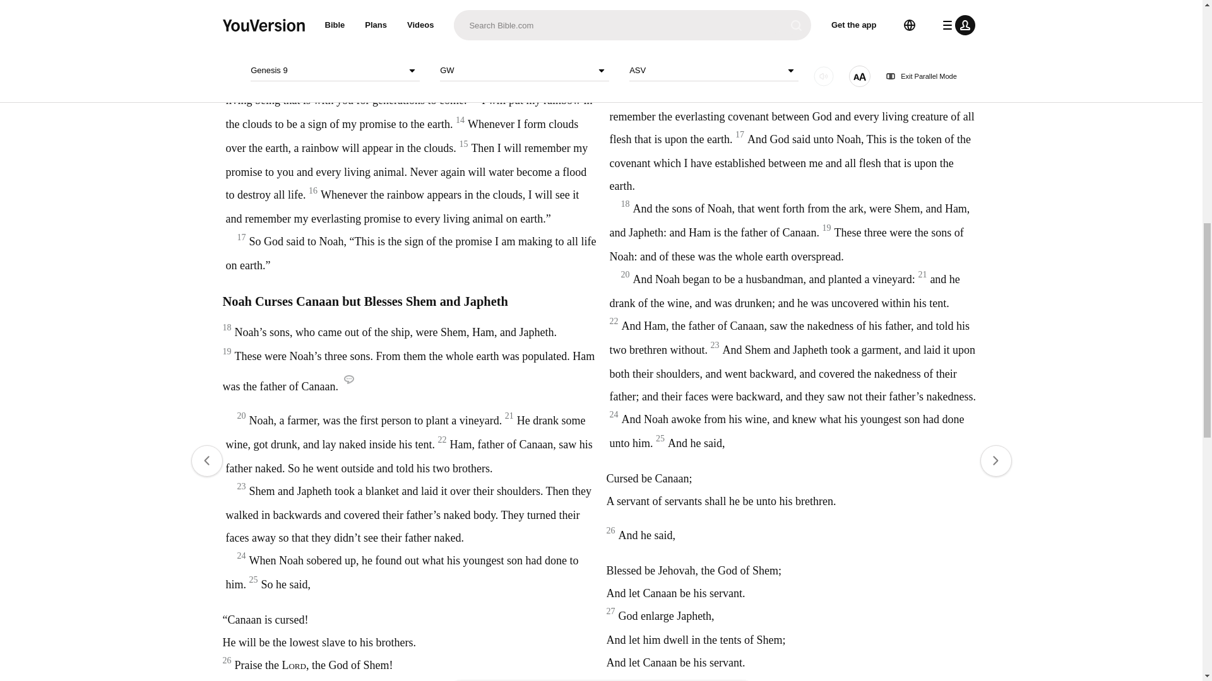 This screenshot has height=681, width=1212. I want to click on Genesis 9: GW, so click(511, 39).